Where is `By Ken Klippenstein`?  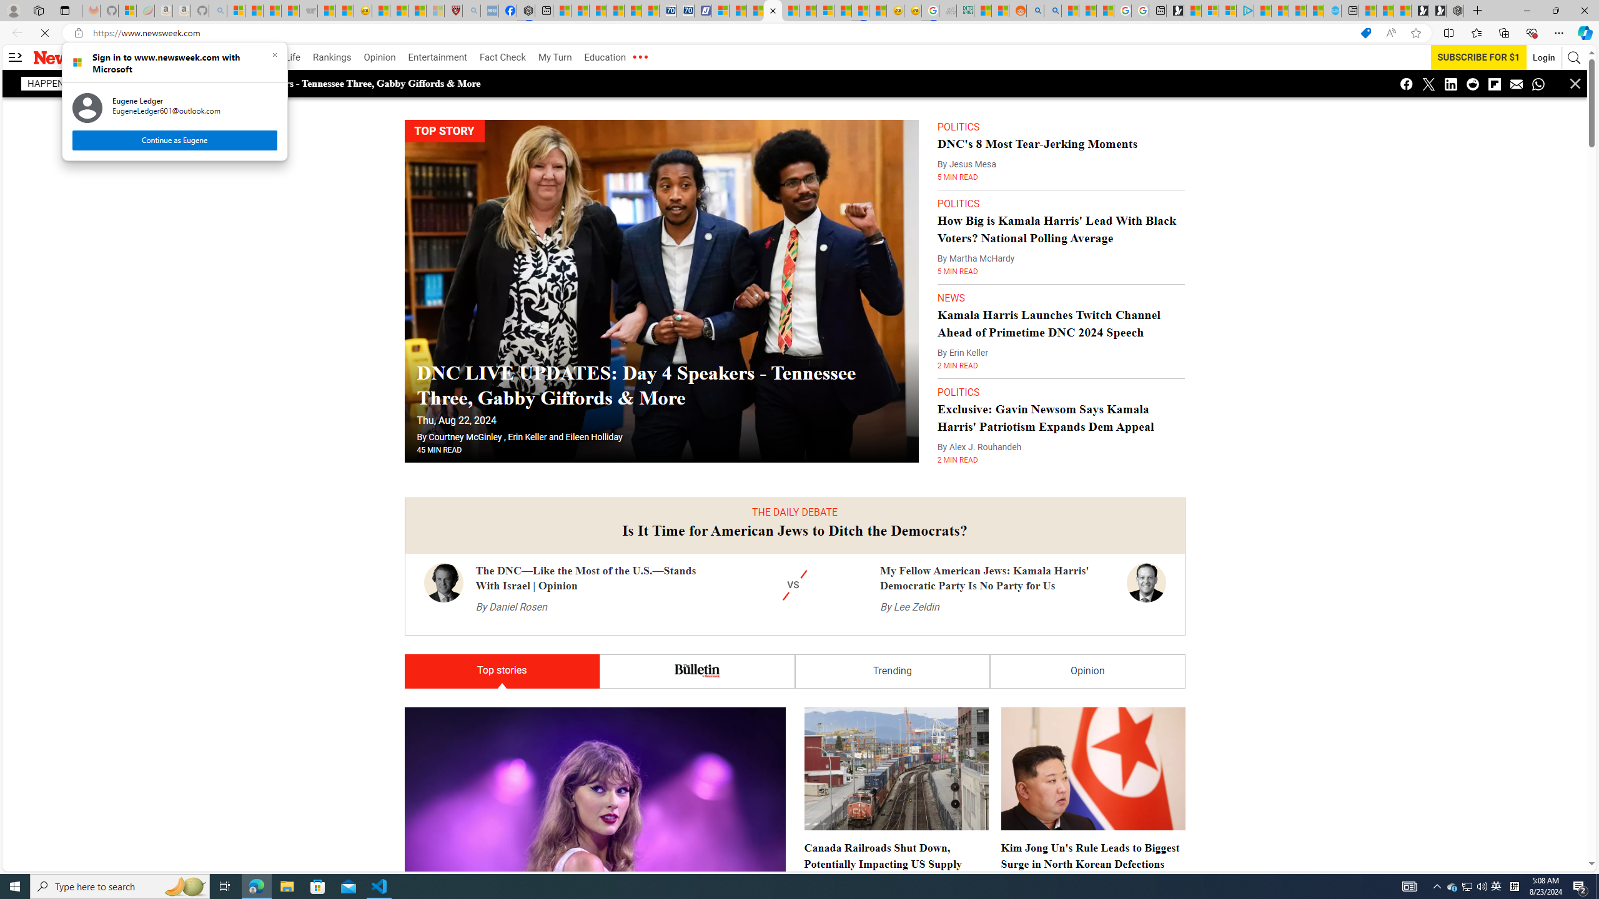
By Ken Klippenstein is located at coordinates (442, 770).